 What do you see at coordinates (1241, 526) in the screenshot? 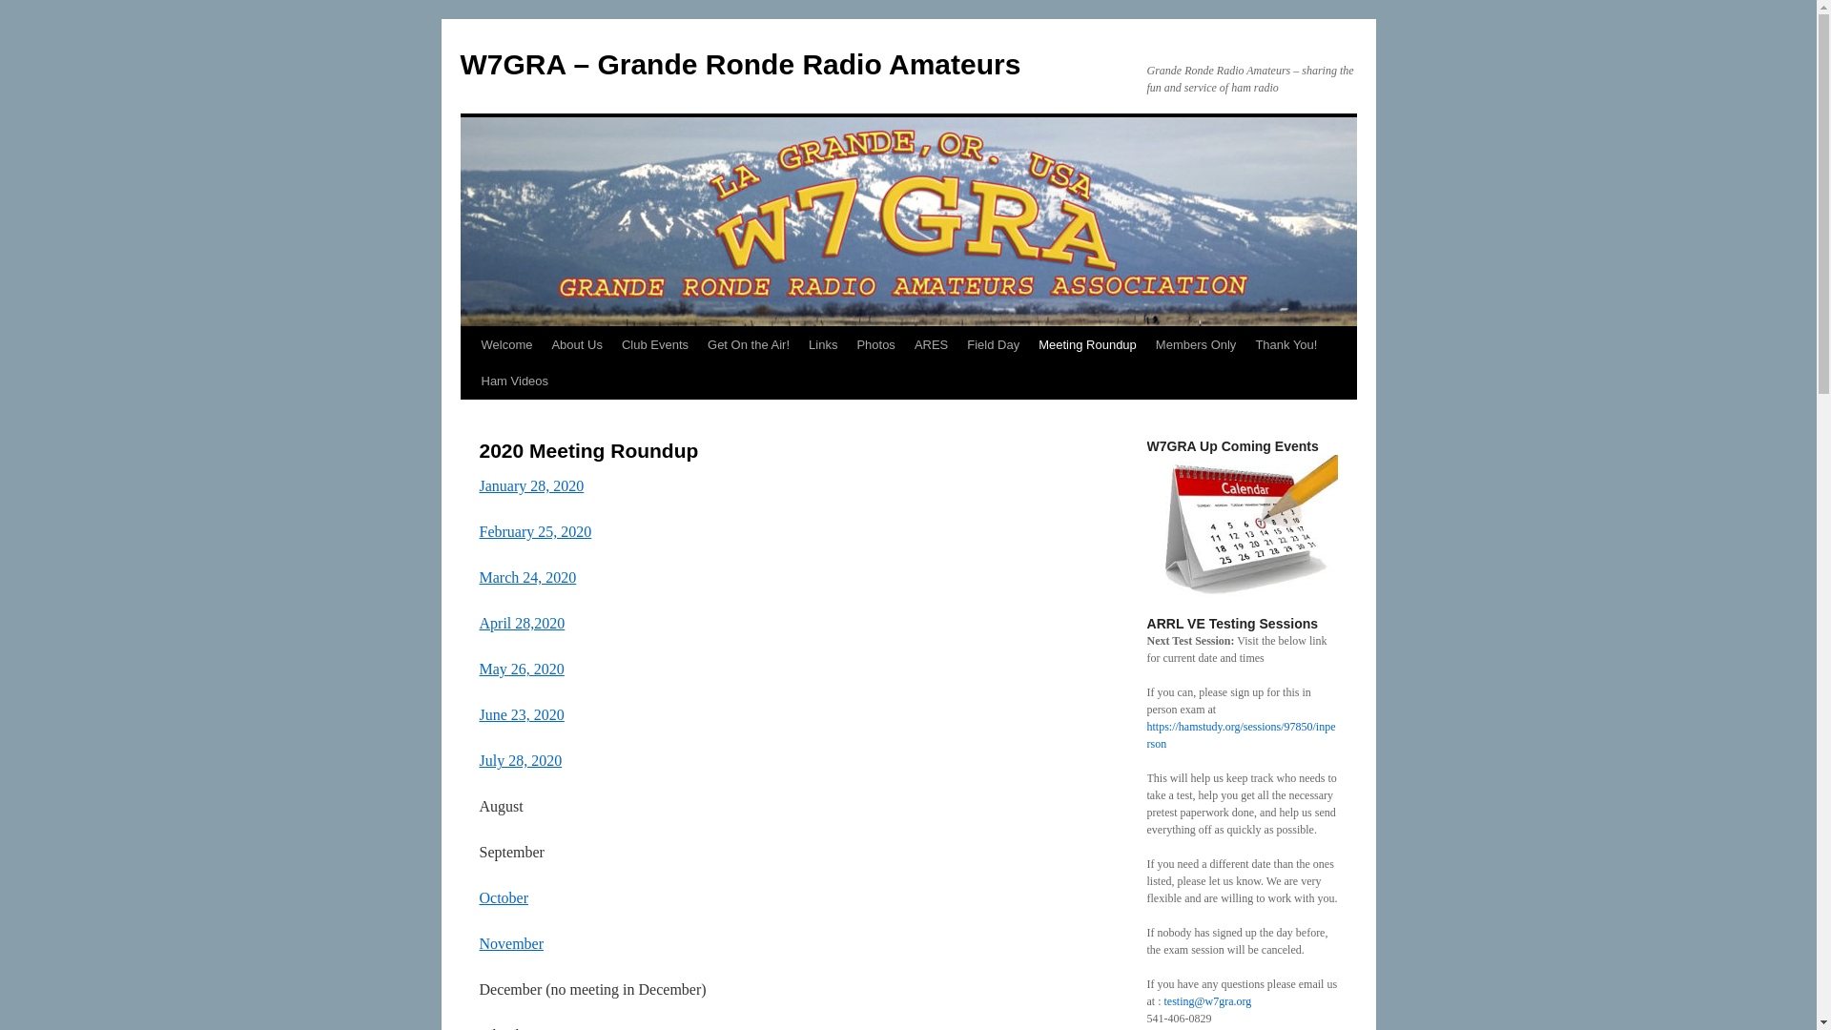
I see `                         W7GRA Up Coming Events` at bounding box center [1241, 526].